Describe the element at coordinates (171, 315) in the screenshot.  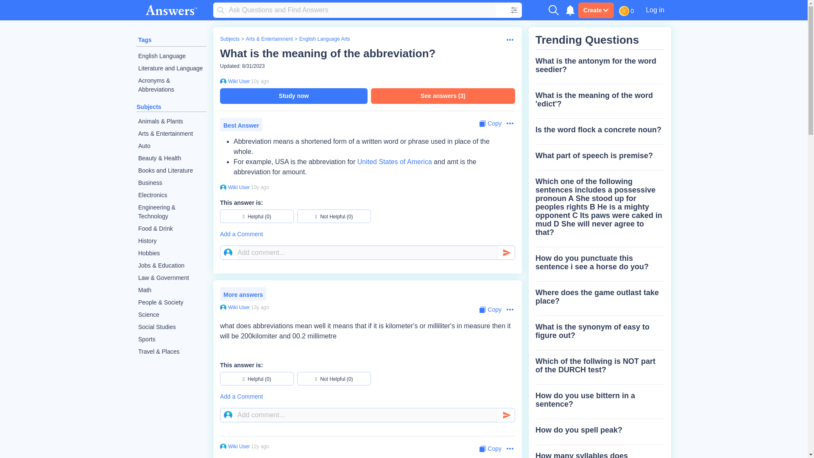
I see `Science` at that location.